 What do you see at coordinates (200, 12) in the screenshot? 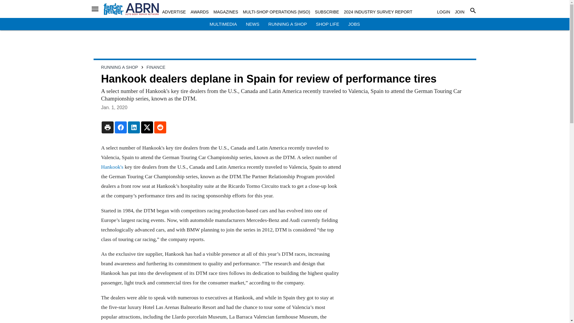
I see `AWARDS` at bounding box center [200, 12].